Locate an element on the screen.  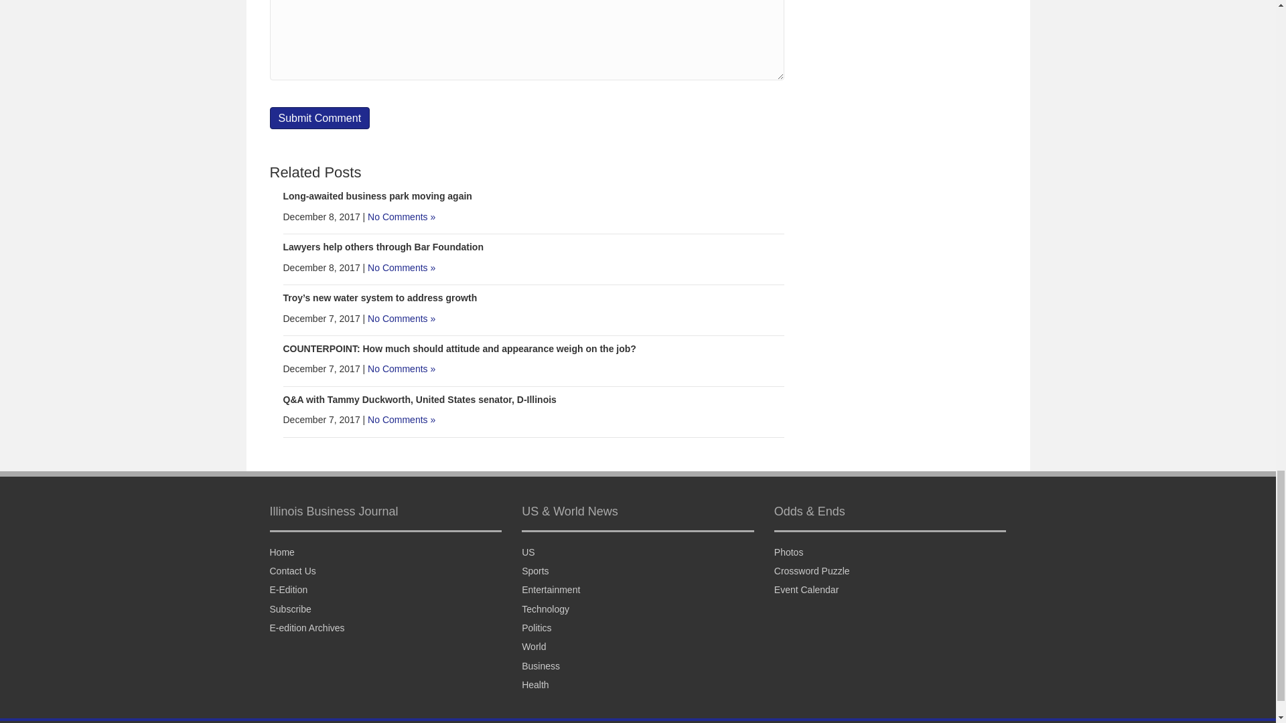
Submit Comment is located at coordinates (319, 118).